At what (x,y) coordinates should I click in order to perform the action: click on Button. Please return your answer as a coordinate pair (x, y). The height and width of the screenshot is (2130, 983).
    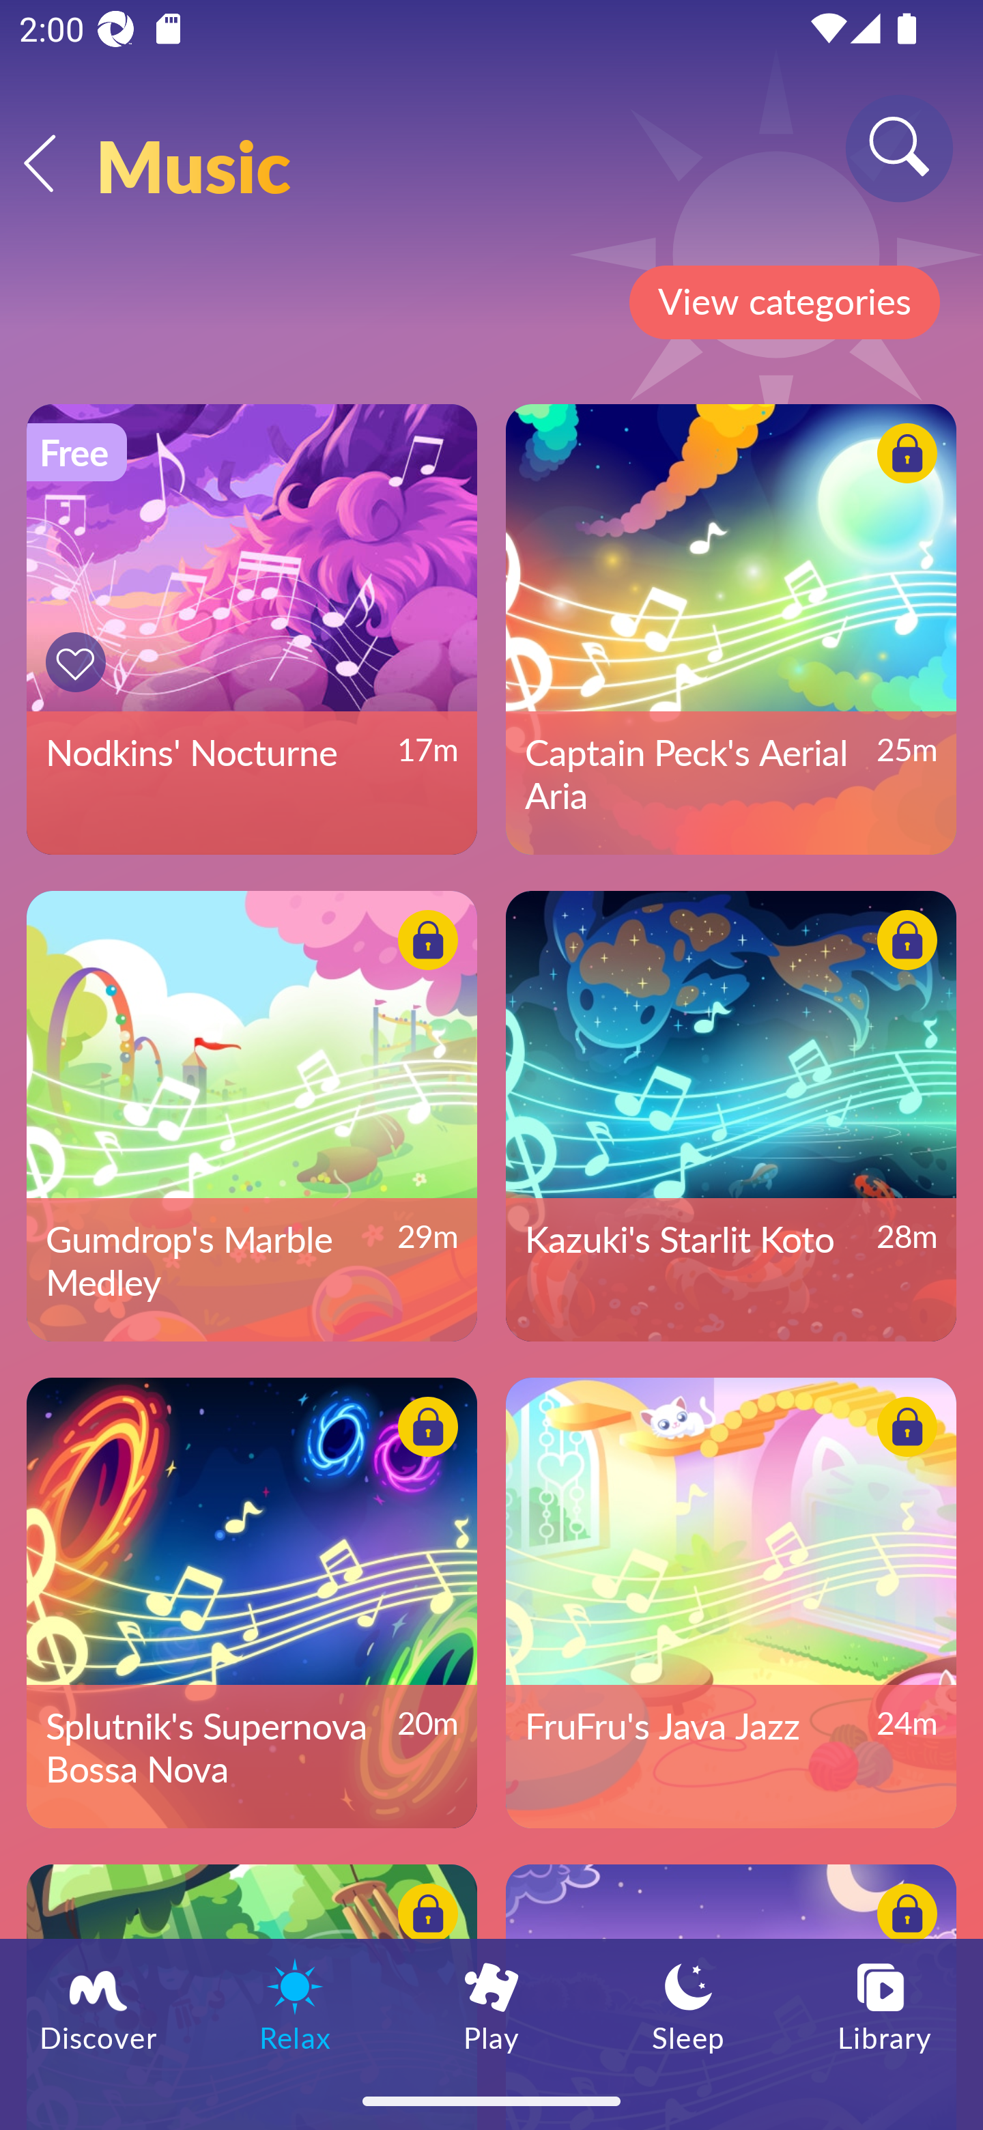
    Looking at the image, I should click on (79, 662).